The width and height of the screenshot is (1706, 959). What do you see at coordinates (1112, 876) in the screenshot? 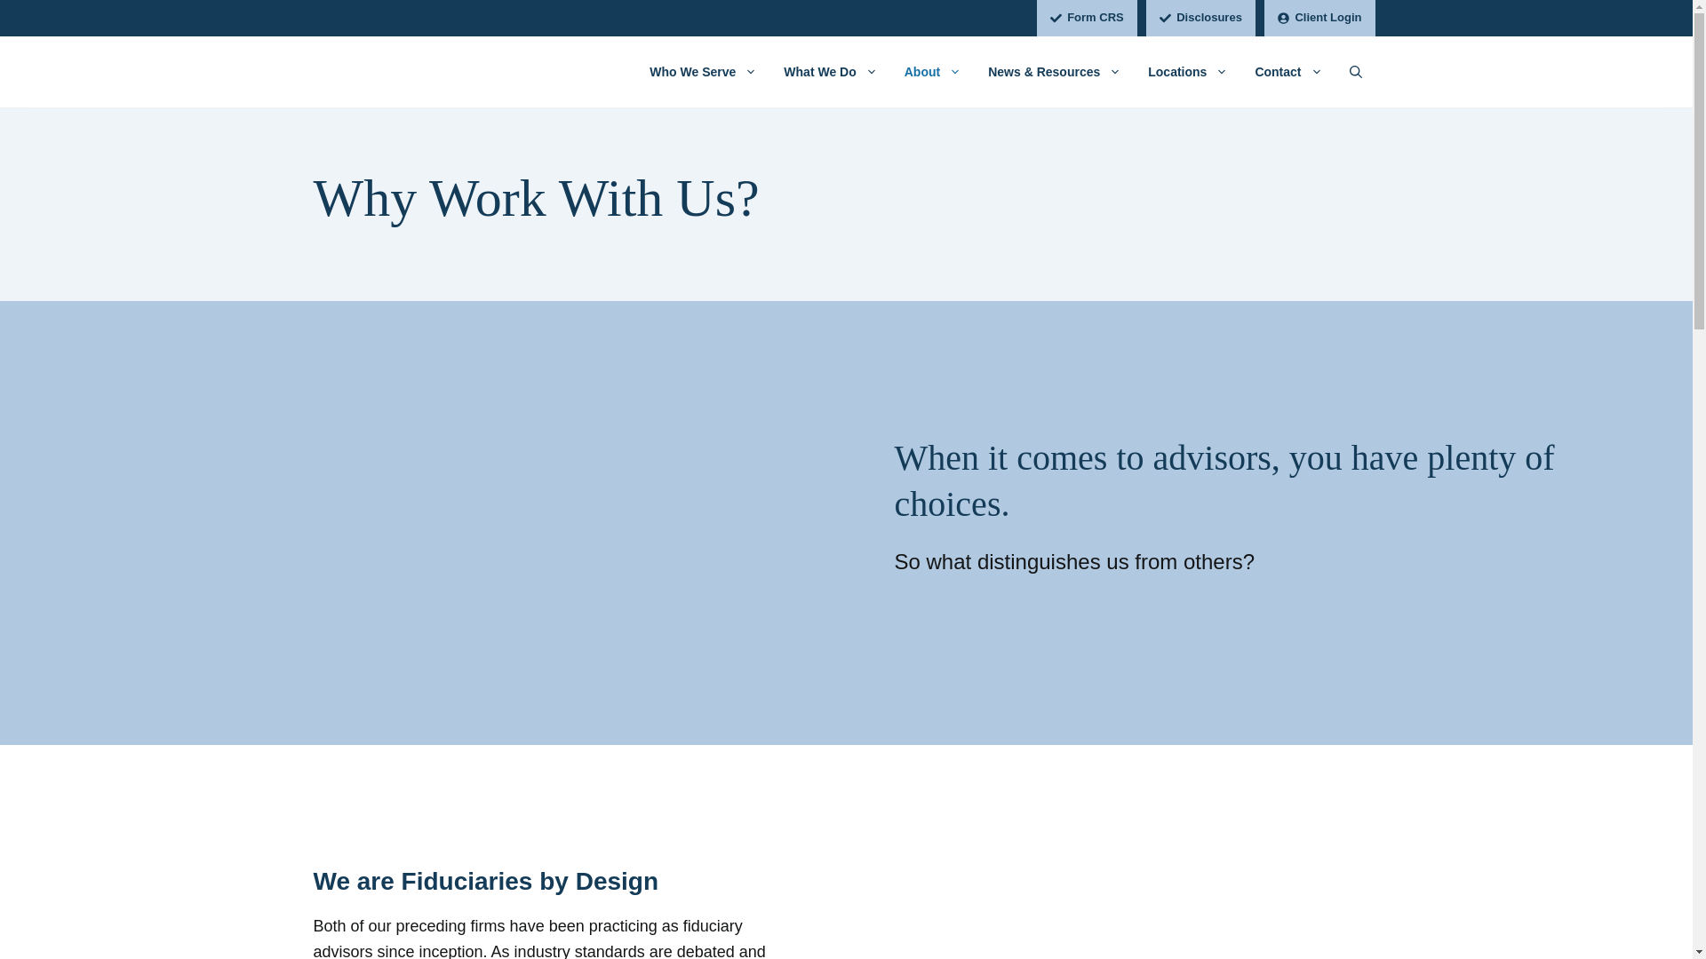
I see `Advisor in Office` at bounding box center [1112, 876].